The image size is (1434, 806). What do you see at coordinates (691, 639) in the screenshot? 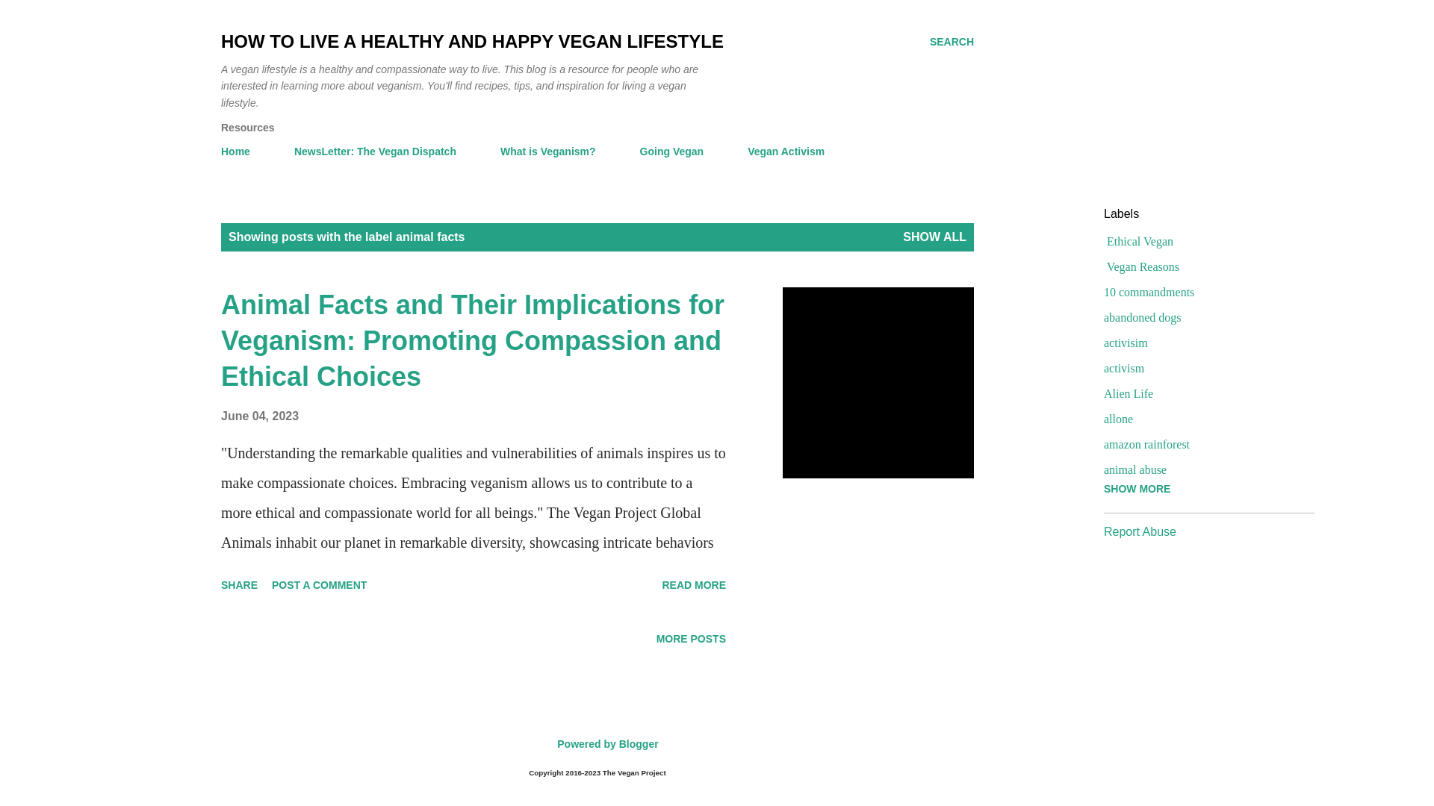
I see `MORE POSTS` at bounding box center [691, 639].